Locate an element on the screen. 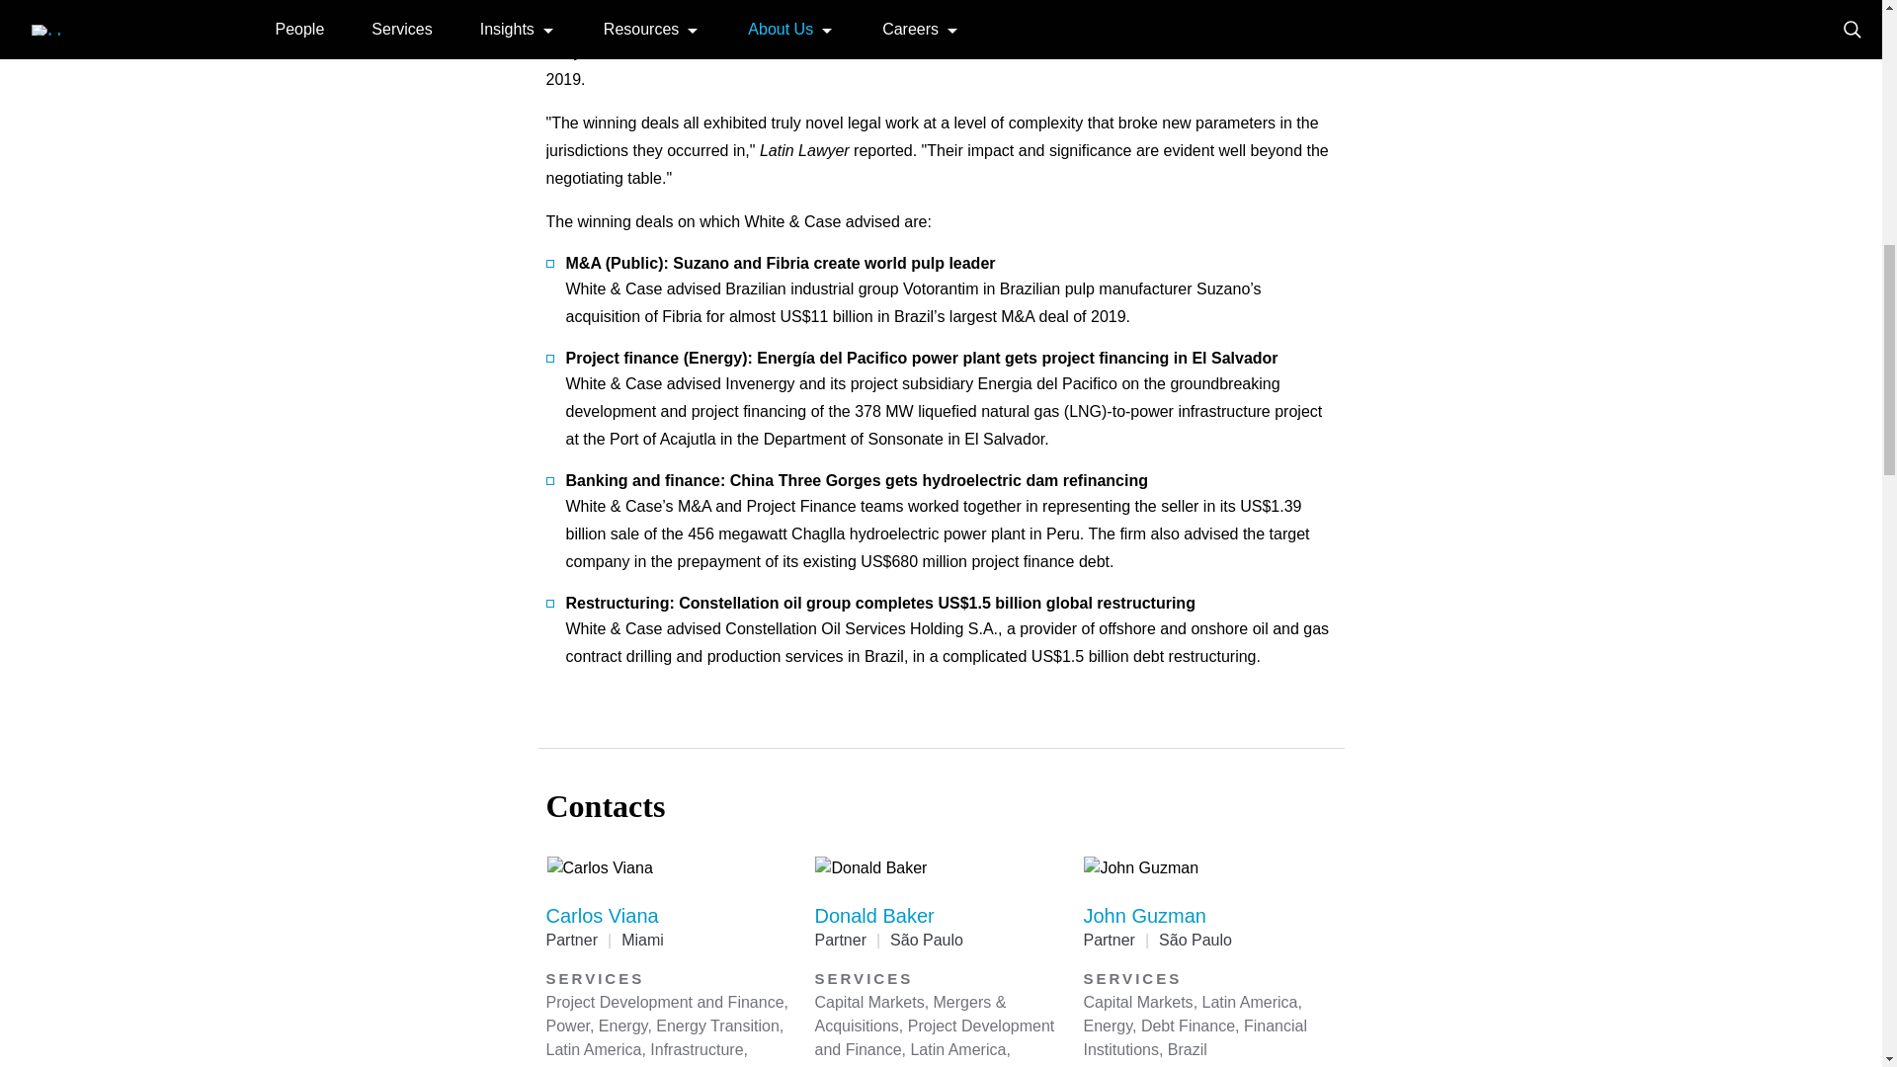  John Guzman is located at coordinates (1144, 915).